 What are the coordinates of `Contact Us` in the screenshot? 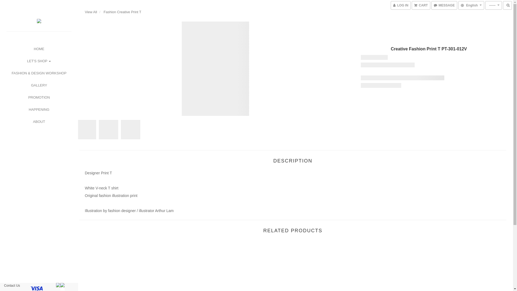 It's located at (12, 286).